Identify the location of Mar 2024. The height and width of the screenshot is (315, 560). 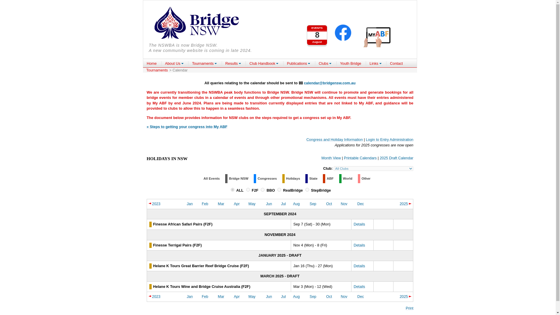
(296, 204).